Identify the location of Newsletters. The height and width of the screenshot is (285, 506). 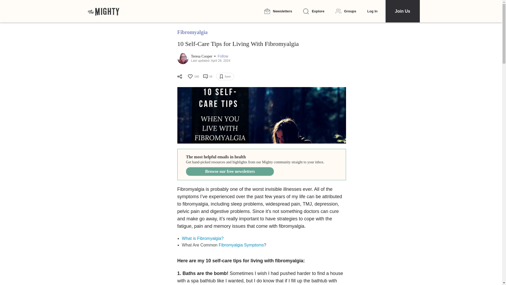
(278, 11).